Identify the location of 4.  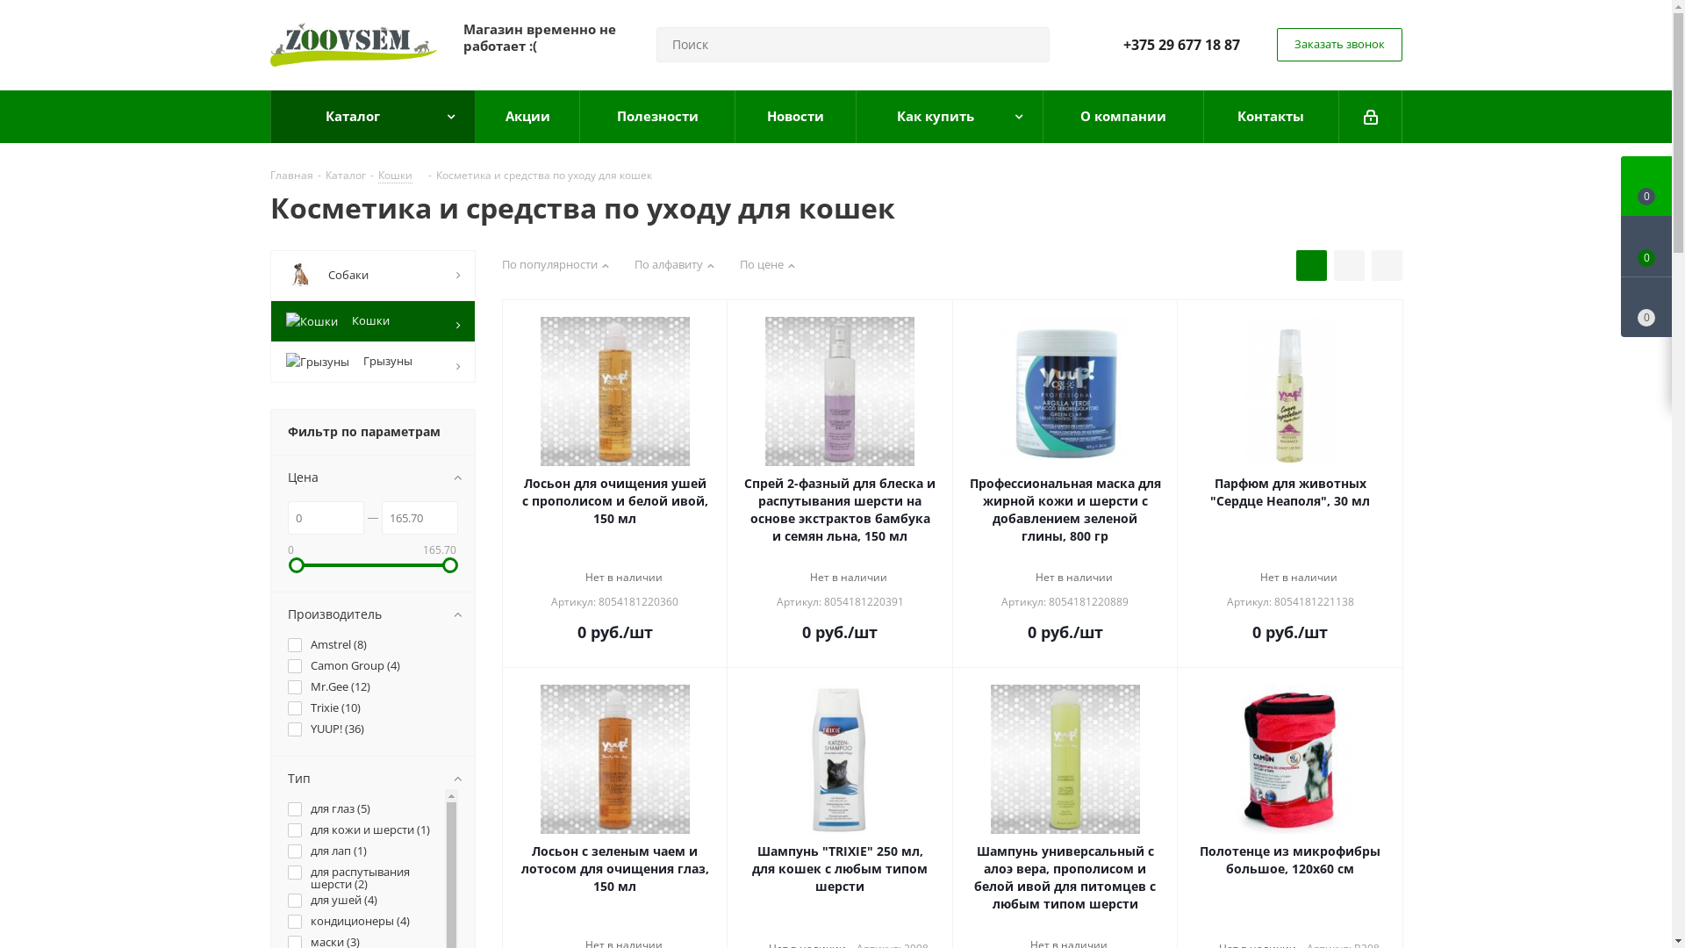
(1078, 557).